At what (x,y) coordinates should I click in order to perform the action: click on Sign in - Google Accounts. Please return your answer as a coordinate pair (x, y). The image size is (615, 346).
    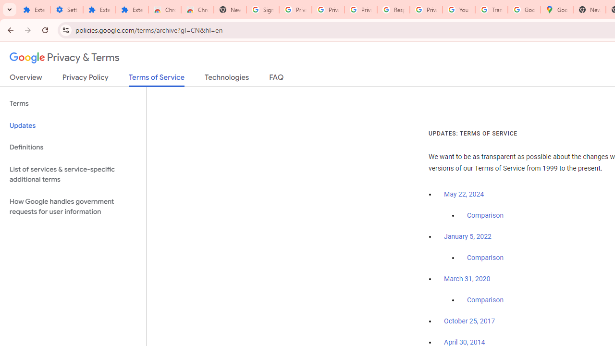
    Looking at the image, I should click on (263, 10).